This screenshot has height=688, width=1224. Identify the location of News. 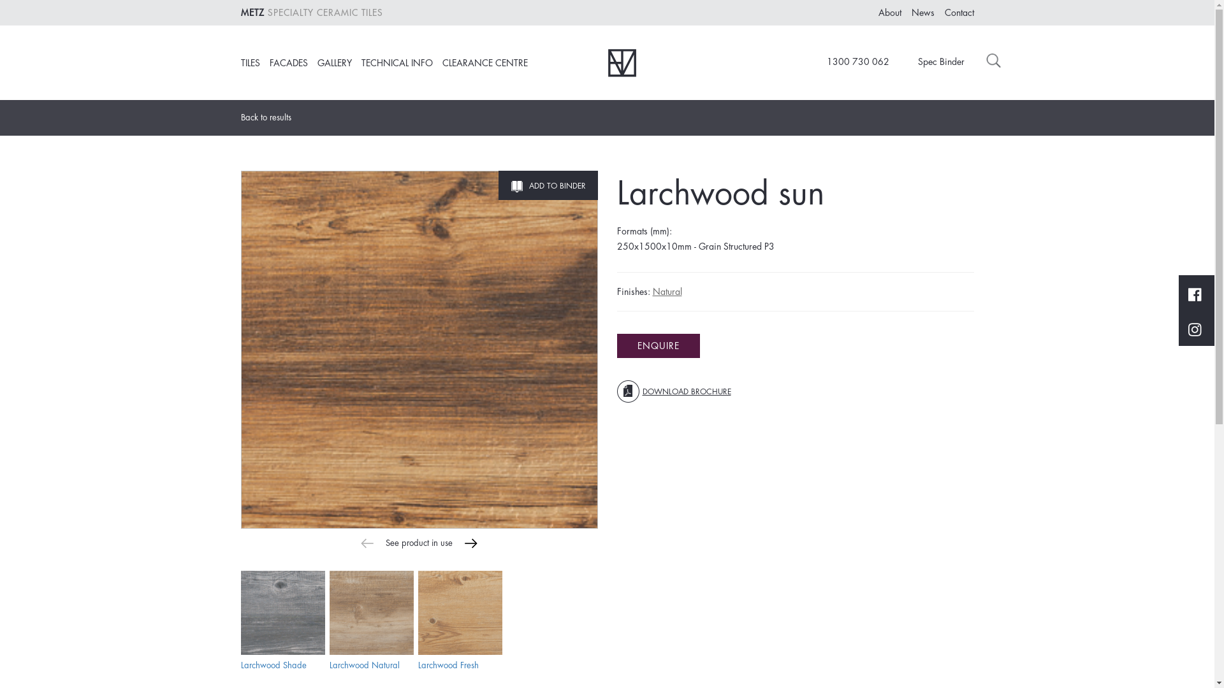
(923, 13).